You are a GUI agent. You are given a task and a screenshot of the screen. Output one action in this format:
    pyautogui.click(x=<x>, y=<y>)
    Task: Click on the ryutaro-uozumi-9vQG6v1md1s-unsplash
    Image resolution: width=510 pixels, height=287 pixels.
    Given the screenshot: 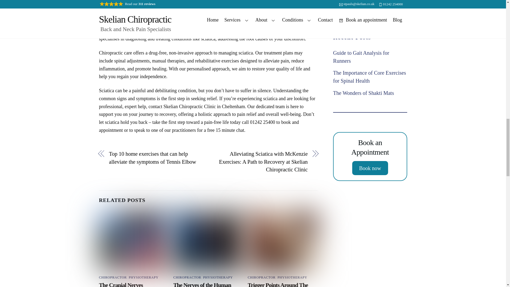 What is the action you would take?
    pyautogui.click(x=208, y=242)
    